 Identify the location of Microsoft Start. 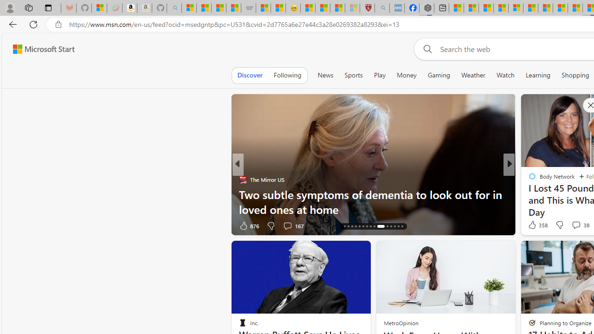
(44, 49).